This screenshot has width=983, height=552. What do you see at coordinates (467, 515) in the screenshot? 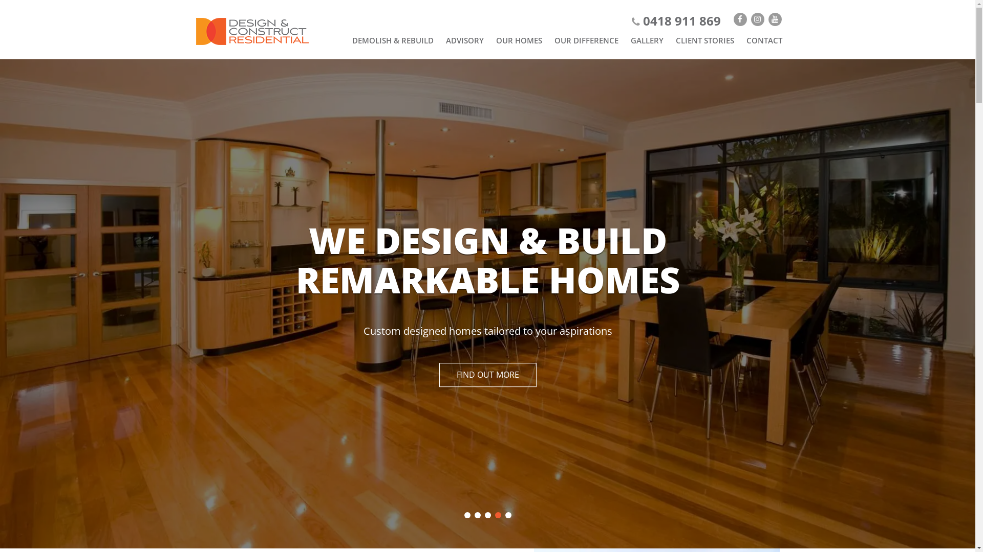
I see `1` at bounding box center [467, 515].